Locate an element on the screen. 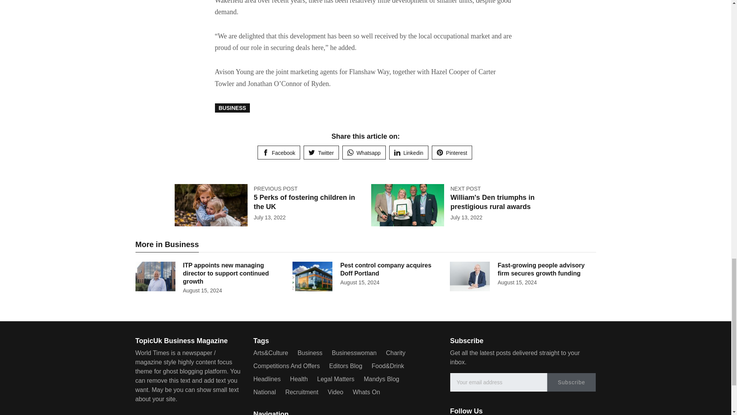 This screenshot has width=737, height=415. Share on Facebook is located at coordinates (279, 152).